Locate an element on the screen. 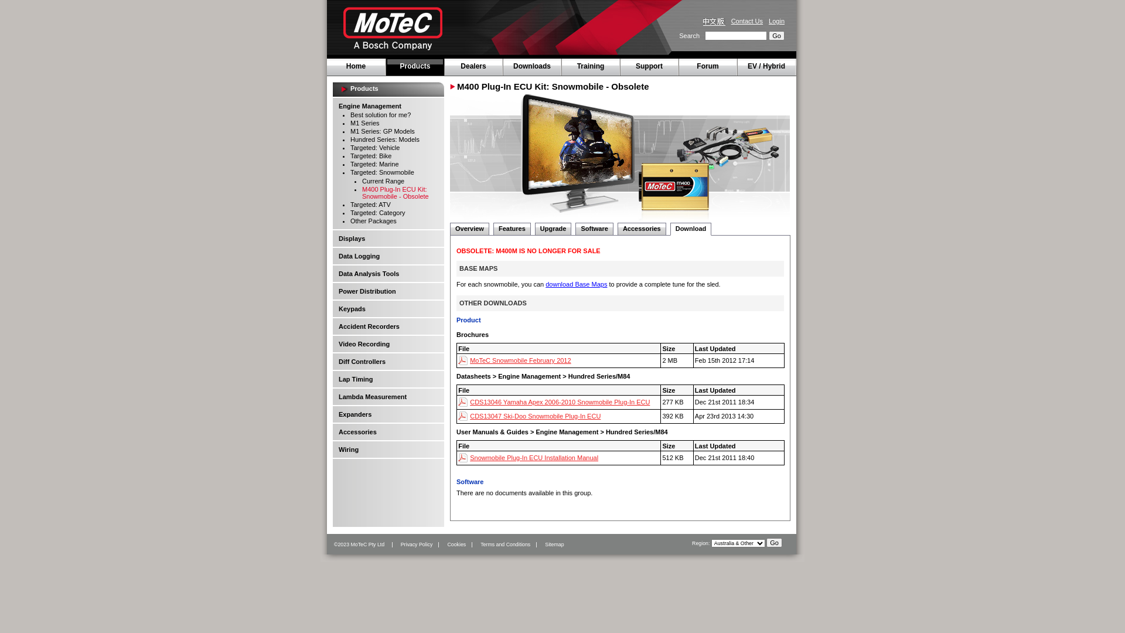  Targeted: Category is located at coordinates (378, 213).